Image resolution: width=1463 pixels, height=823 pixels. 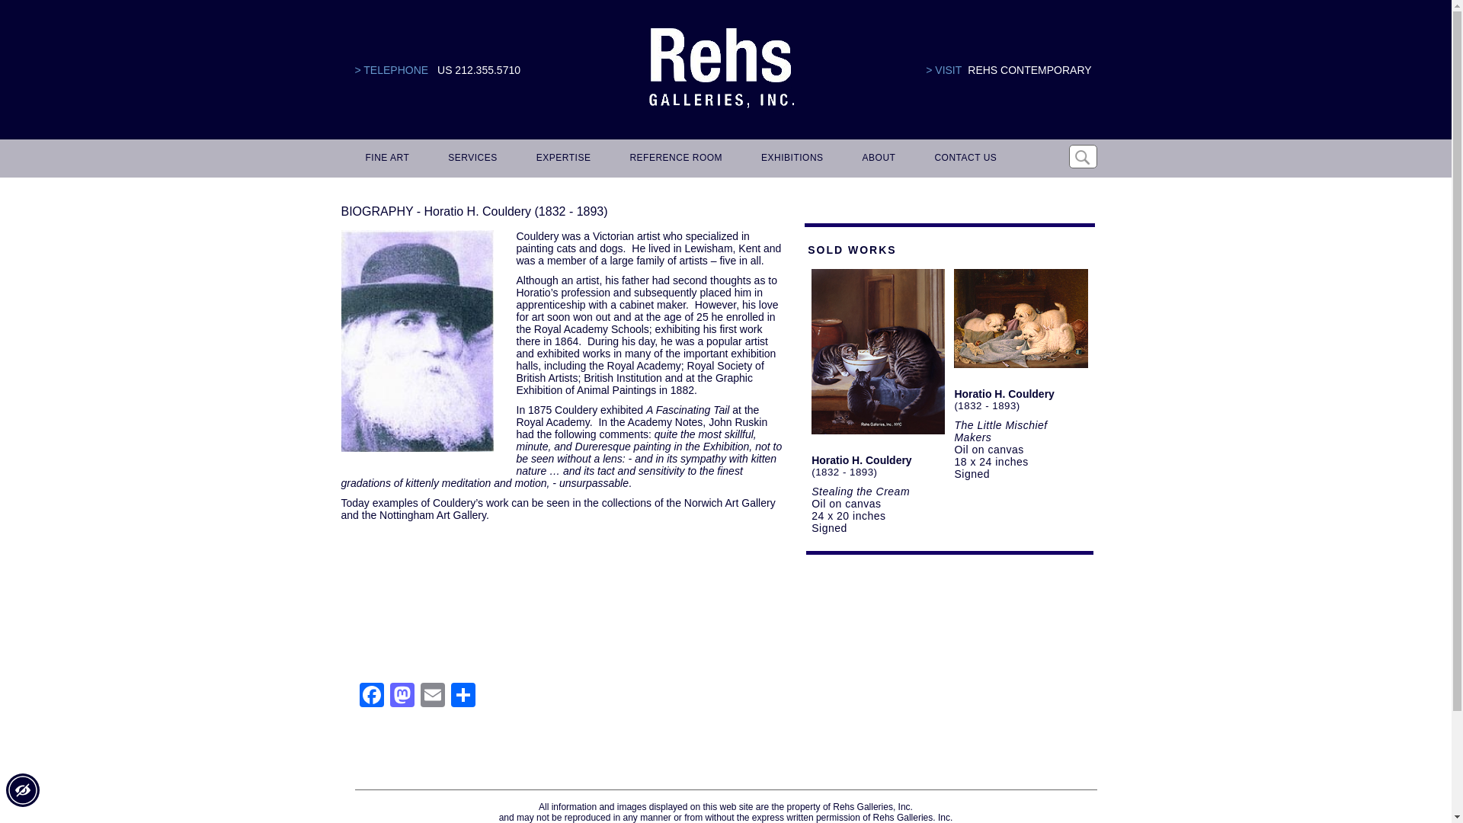 What do you see at coordinates (789, 159) in the screenshot?
I see `EXHIBITIONS` at bounding box center [789, 159].